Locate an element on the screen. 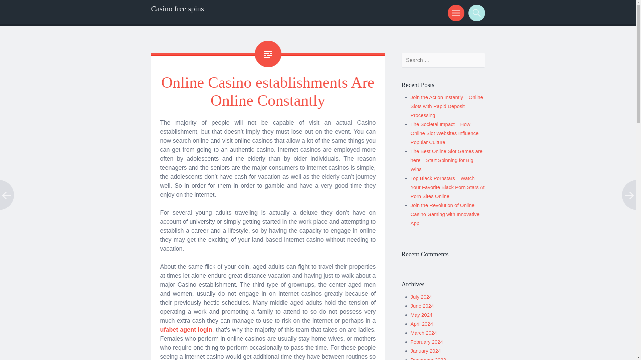 This screenshot has width=641, height=360. May 2024 is located at coordinates (422, 315).